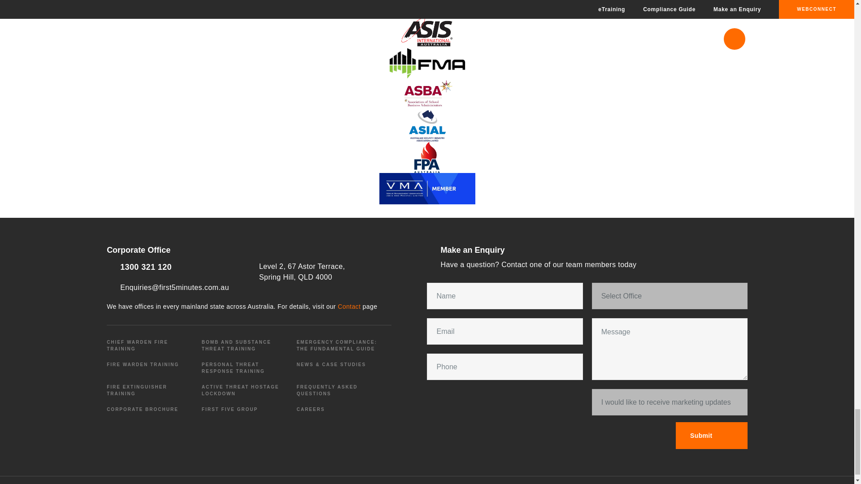 Image resolution: width=861 pixels, height=484 pixels. I want to click on How to Develop Your Emergency Evacuation Plan, so click(427, 126).